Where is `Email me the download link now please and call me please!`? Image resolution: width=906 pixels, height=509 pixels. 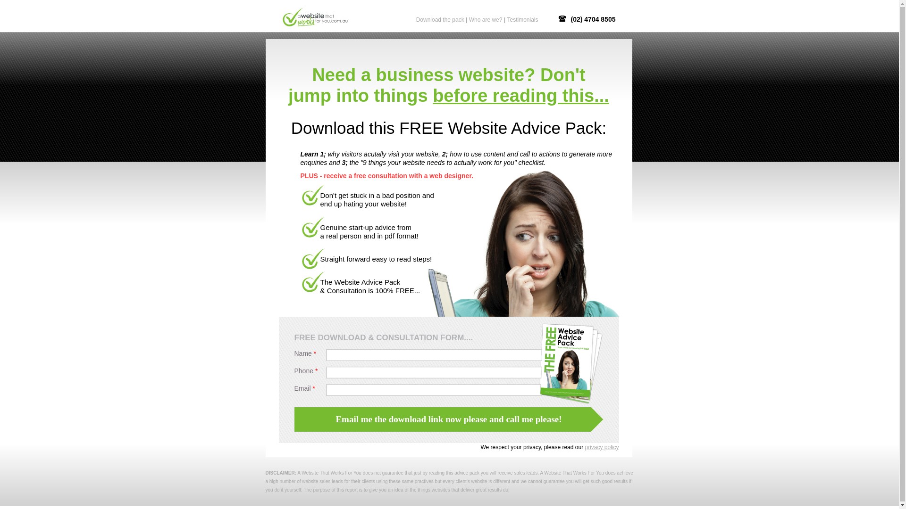
Email me the download link now please and call me please! is located at coordinates (449, 419).